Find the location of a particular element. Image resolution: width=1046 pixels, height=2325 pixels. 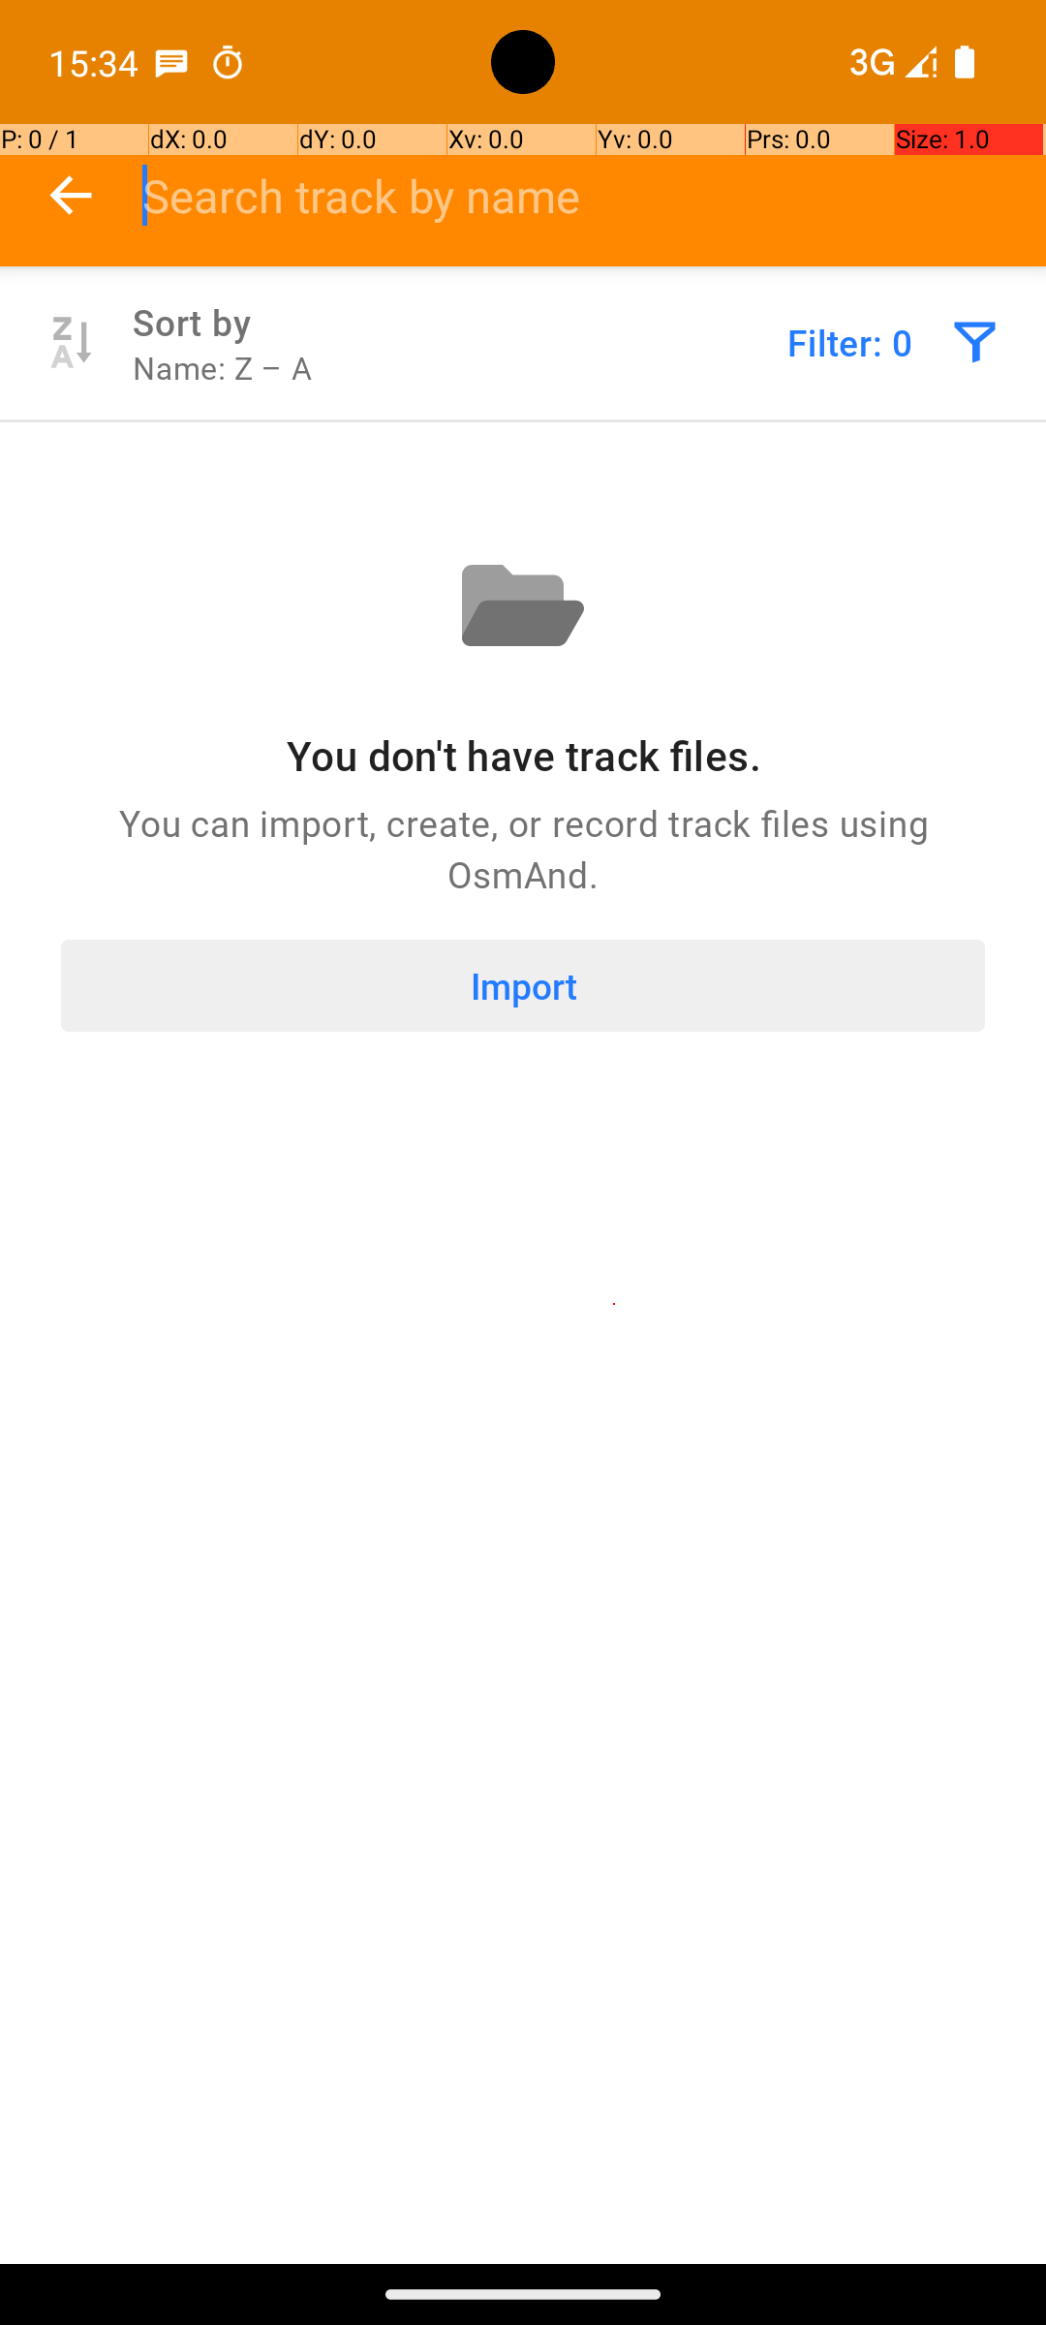

backward is located at coordinates (72, 196).